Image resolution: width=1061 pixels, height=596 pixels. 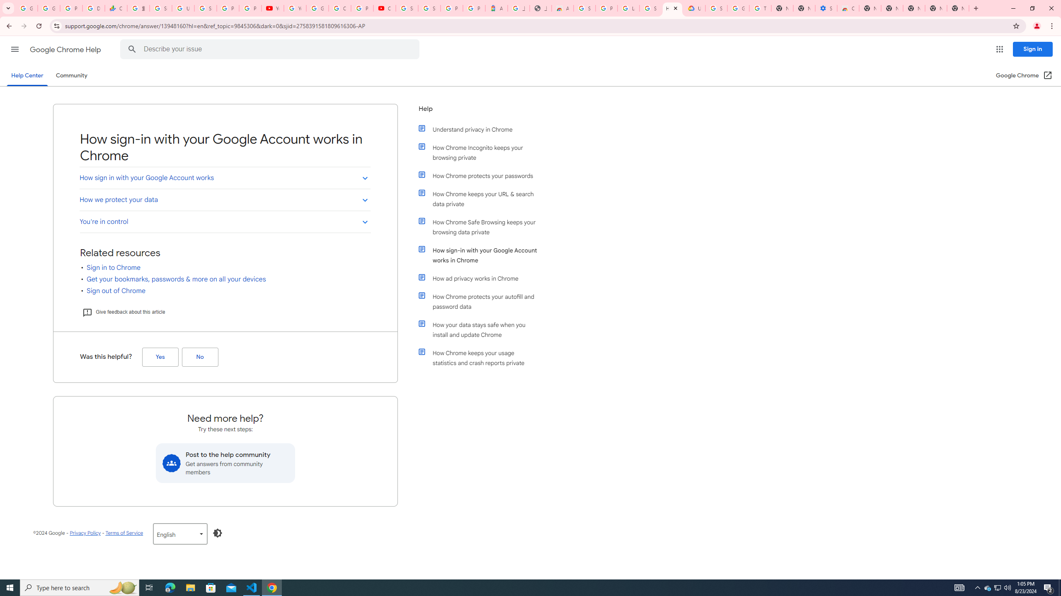 I want to click on Turn cookies on or off - Computer - Google Account Help, so click(x=760, y=8).